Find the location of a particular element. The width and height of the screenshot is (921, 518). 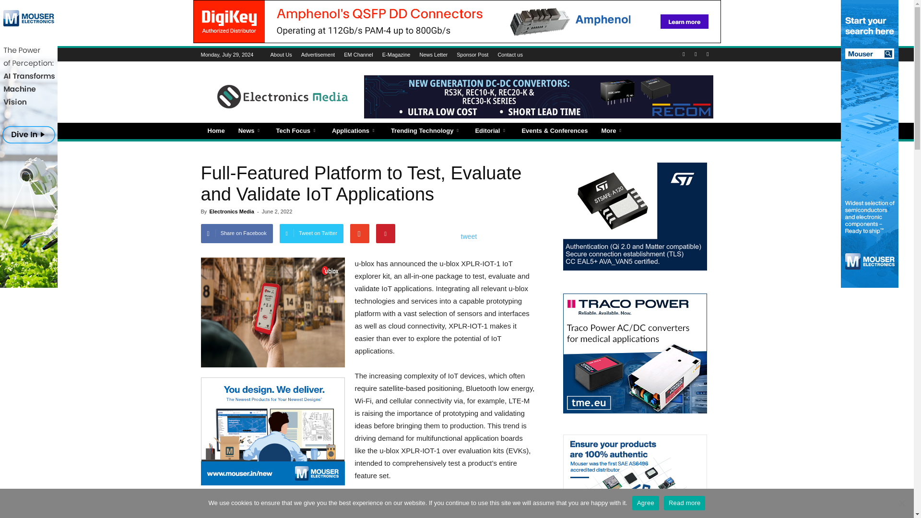

Linkedin is located at coordinates (696, 55).